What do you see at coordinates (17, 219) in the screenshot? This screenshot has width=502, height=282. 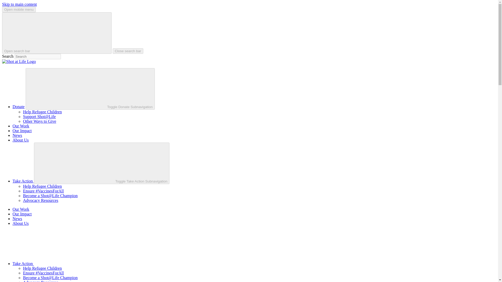 I see `News` at bounding box center [17, 219].